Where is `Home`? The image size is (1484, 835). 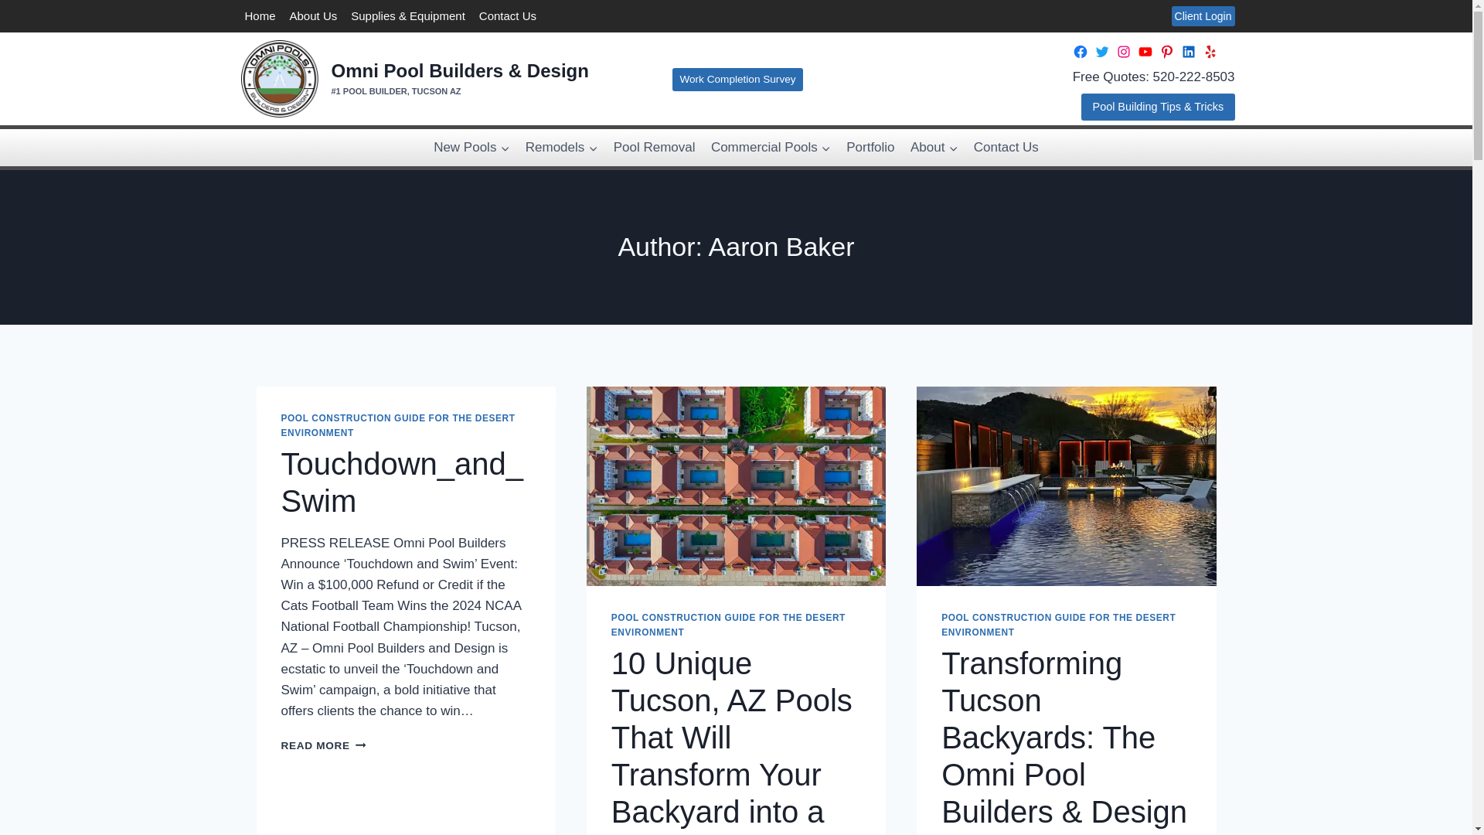 Home is located at coordinates (260, 16).